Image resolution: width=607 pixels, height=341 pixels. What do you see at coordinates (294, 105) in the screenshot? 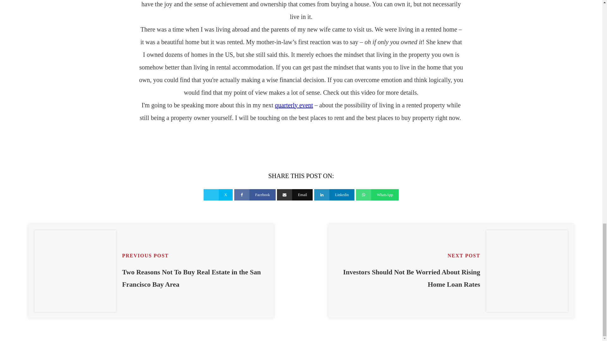
I see `quarterly event` at bounding box center [294, 105].